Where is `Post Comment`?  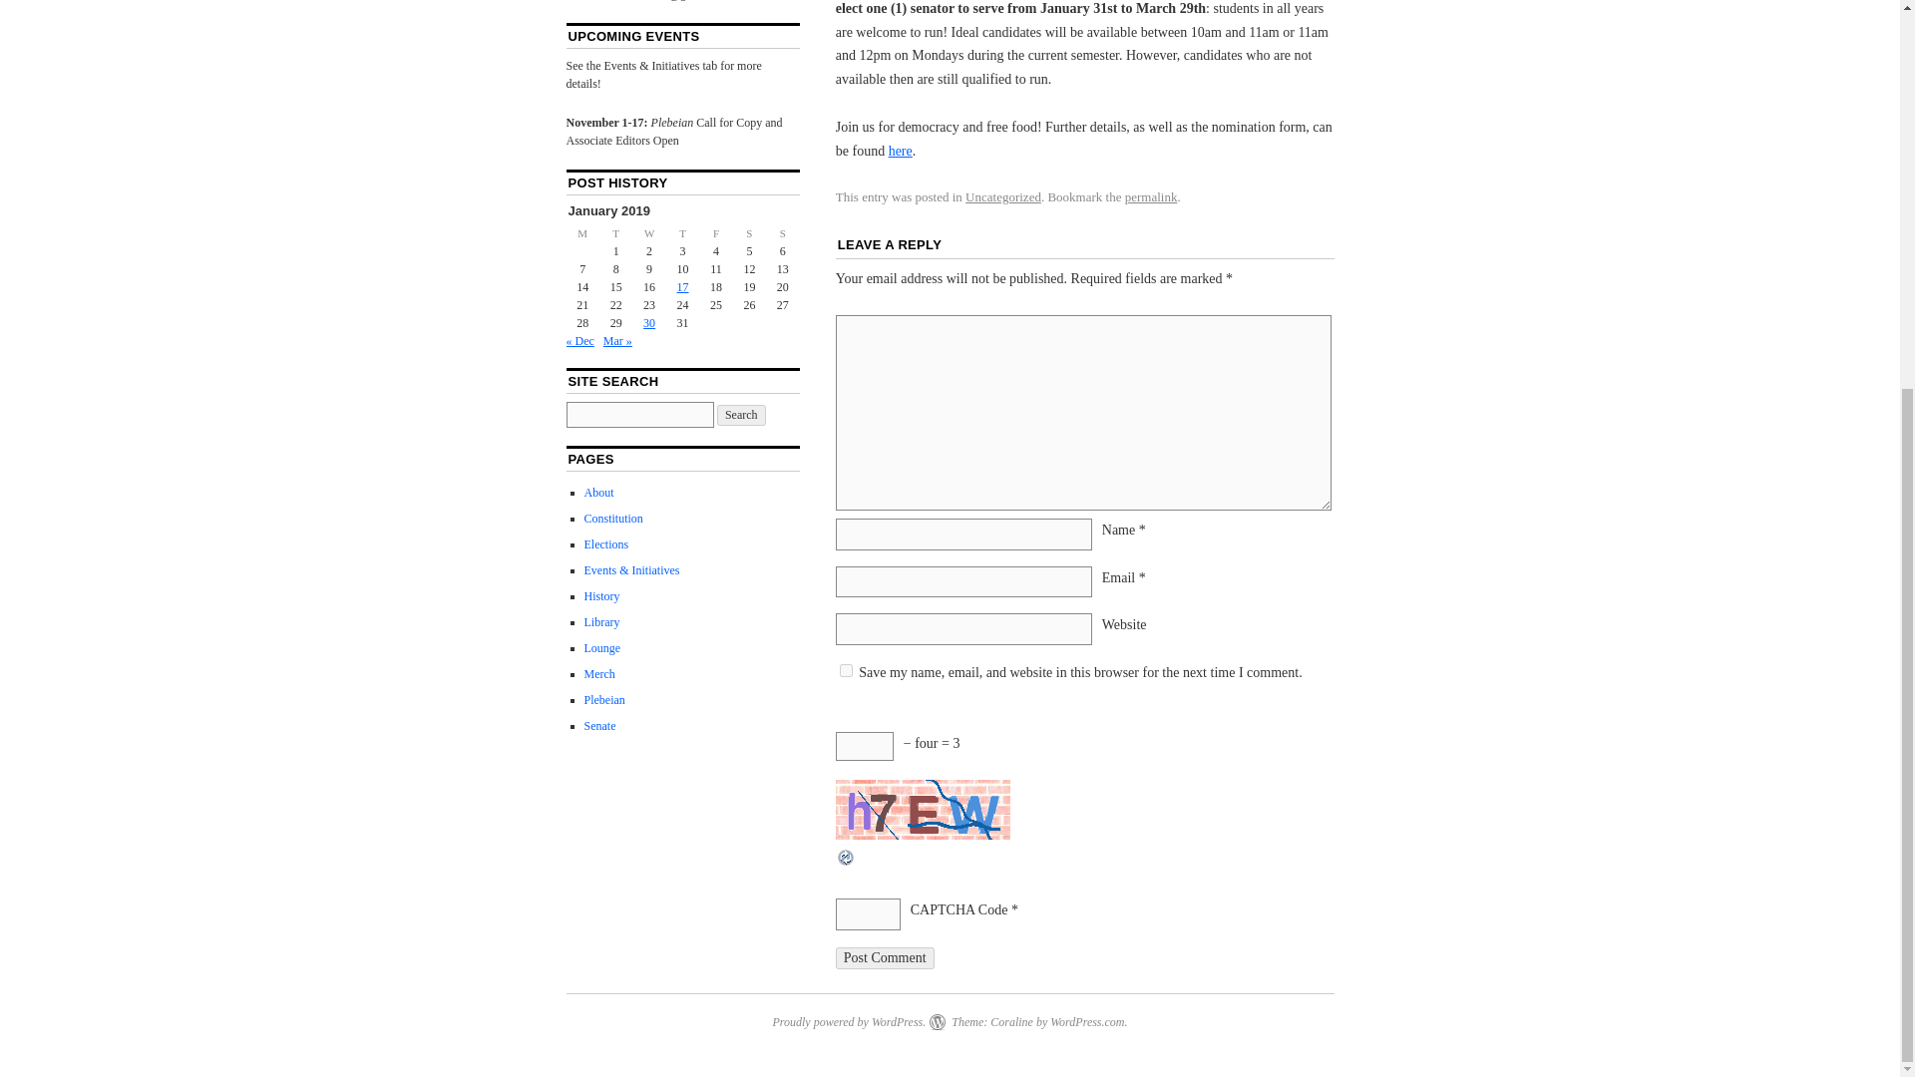
Post Comment is located at coordinates (884, 958).